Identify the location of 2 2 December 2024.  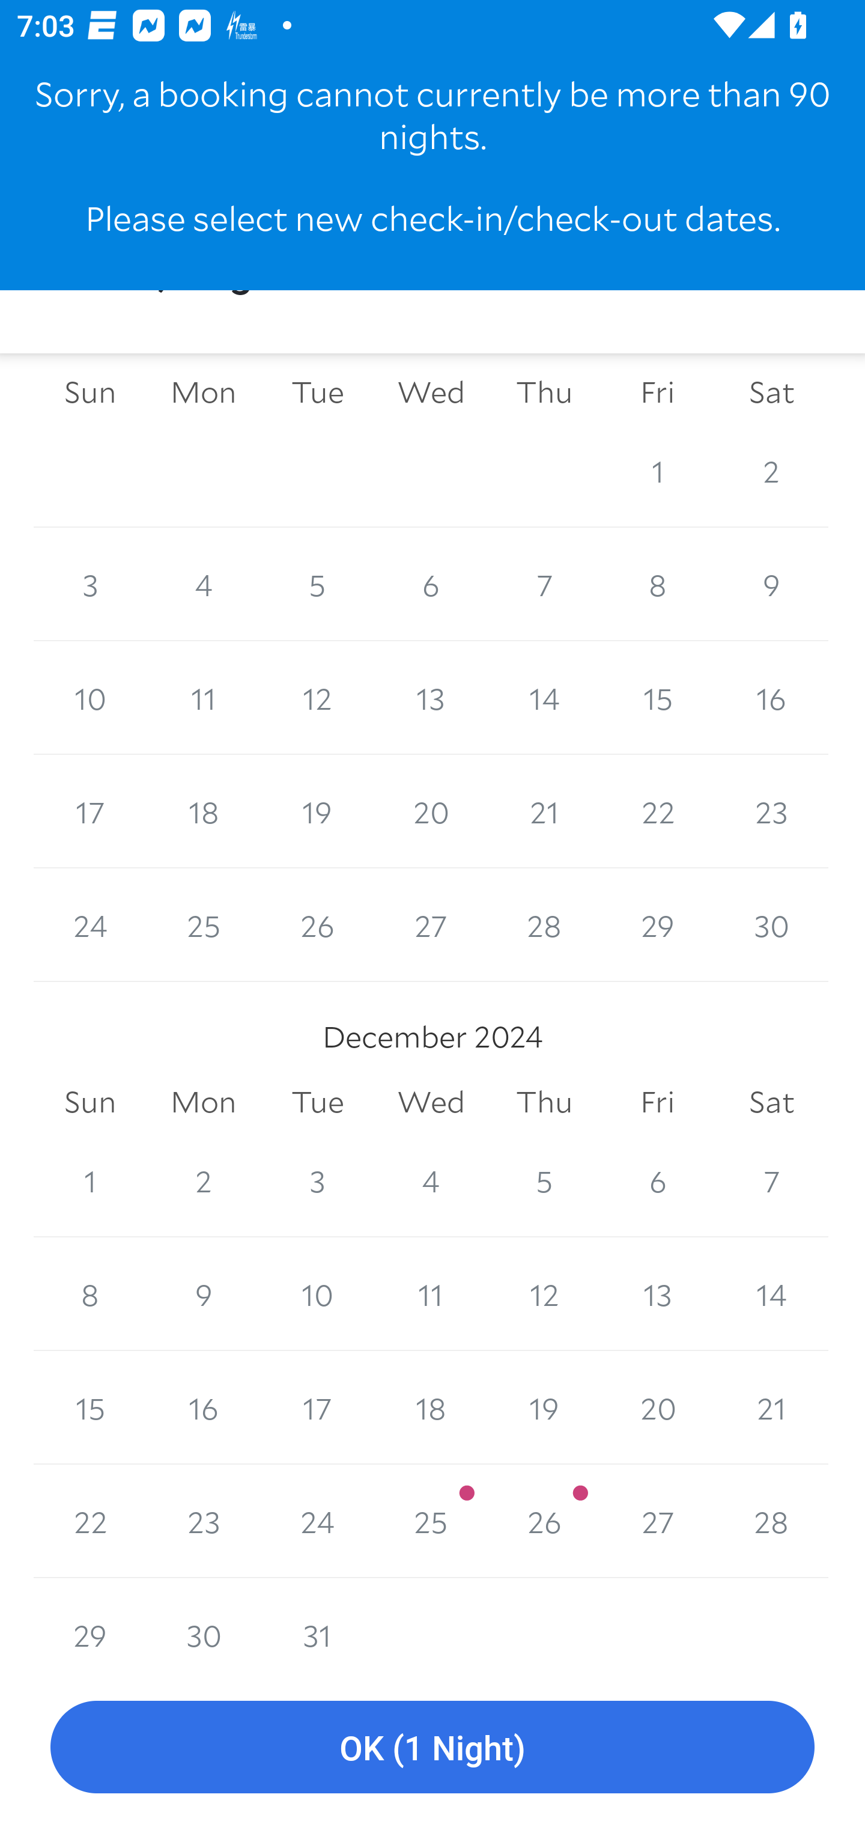
(203, 1180).